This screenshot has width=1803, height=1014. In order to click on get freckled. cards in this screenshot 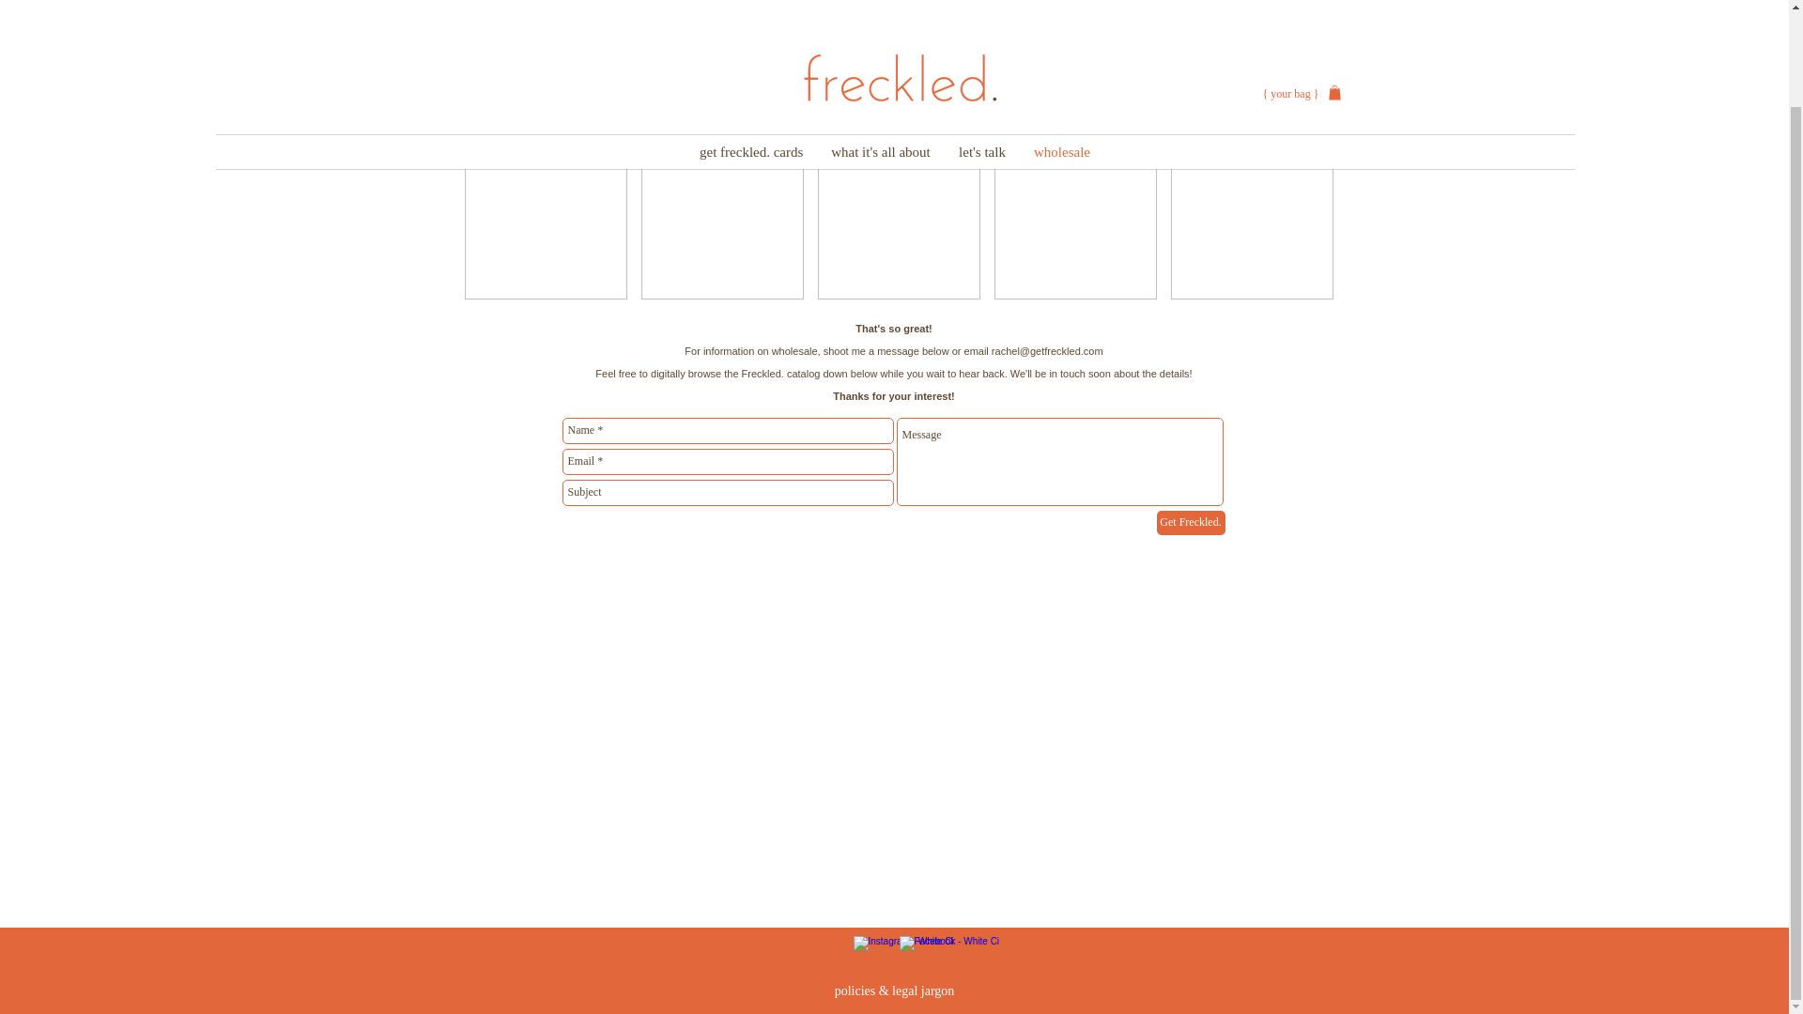, I will do `click(750, 45)`.